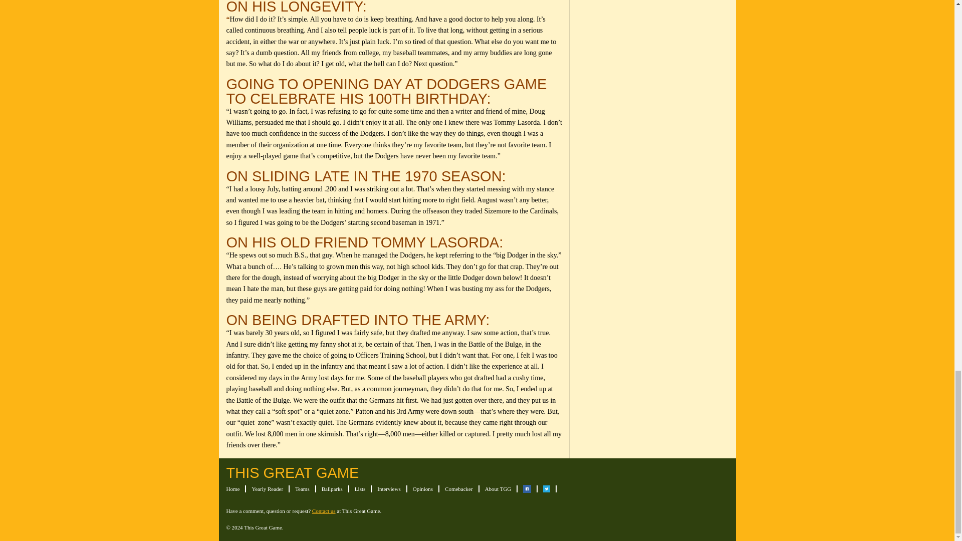 This screenshot has width=962, height=541. What do you see at coordinates (360, 488) in the screenshot?
I see `Lists` at bounding box center [360, 488].